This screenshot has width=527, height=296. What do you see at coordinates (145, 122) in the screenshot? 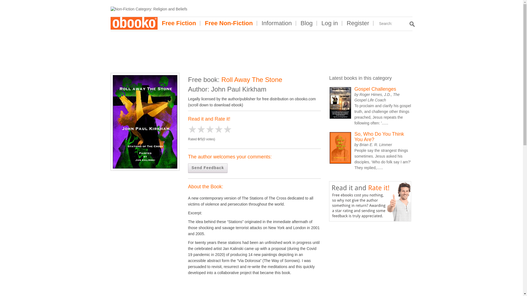
I see `Roll Away The Stone` at bounding box center [145, 122].